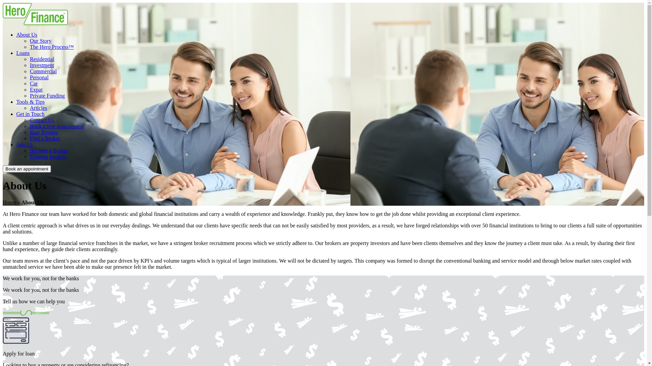 This screenshot has width=652, height=366. What do you see at coordinates (27, 35) in the screenshot?
I see `About Us` at bounding box center [27, 35].